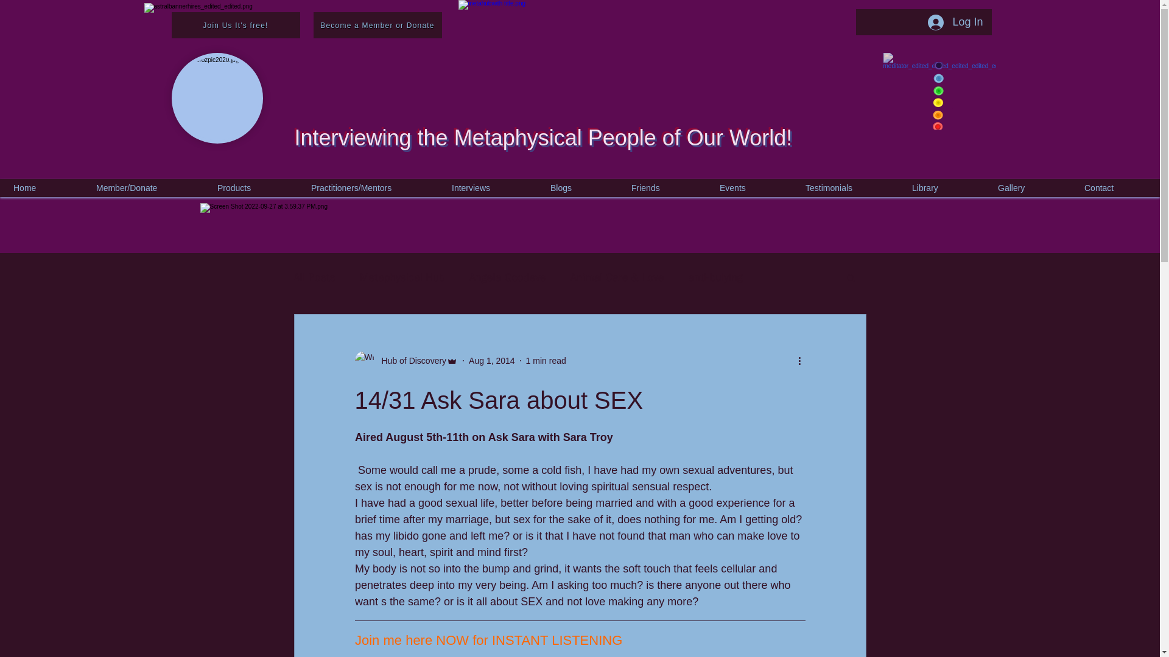 Image resolution: width=1169 pixels, height=657 pixels. What do you see at coordinates (402, 277) in the screenshot?
I see `Metaphysical Hub` at bounding box center [402, 277].